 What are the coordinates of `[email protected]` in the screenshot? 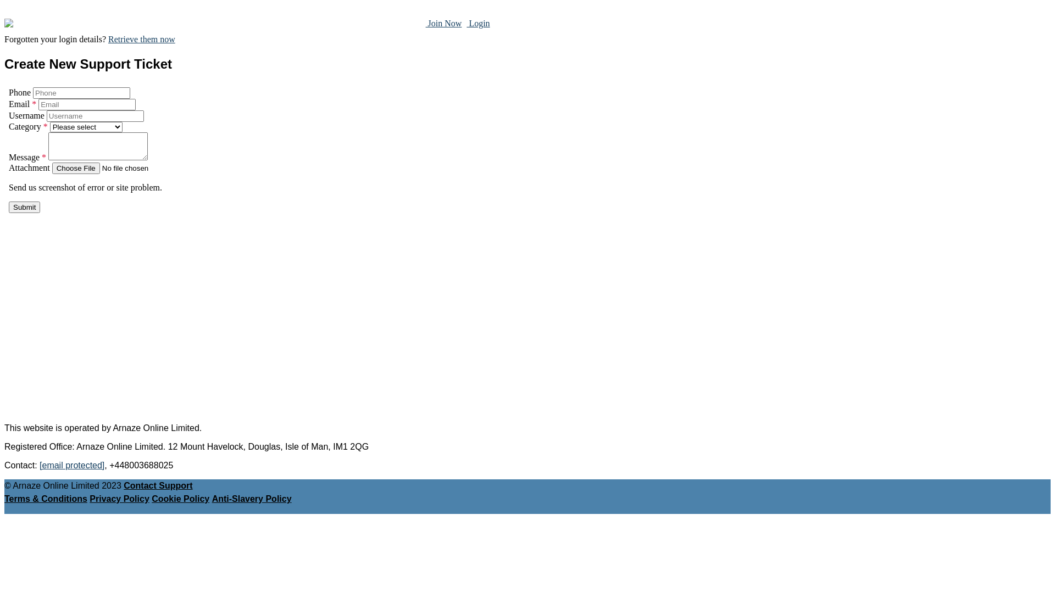 It's located at (72, 466).